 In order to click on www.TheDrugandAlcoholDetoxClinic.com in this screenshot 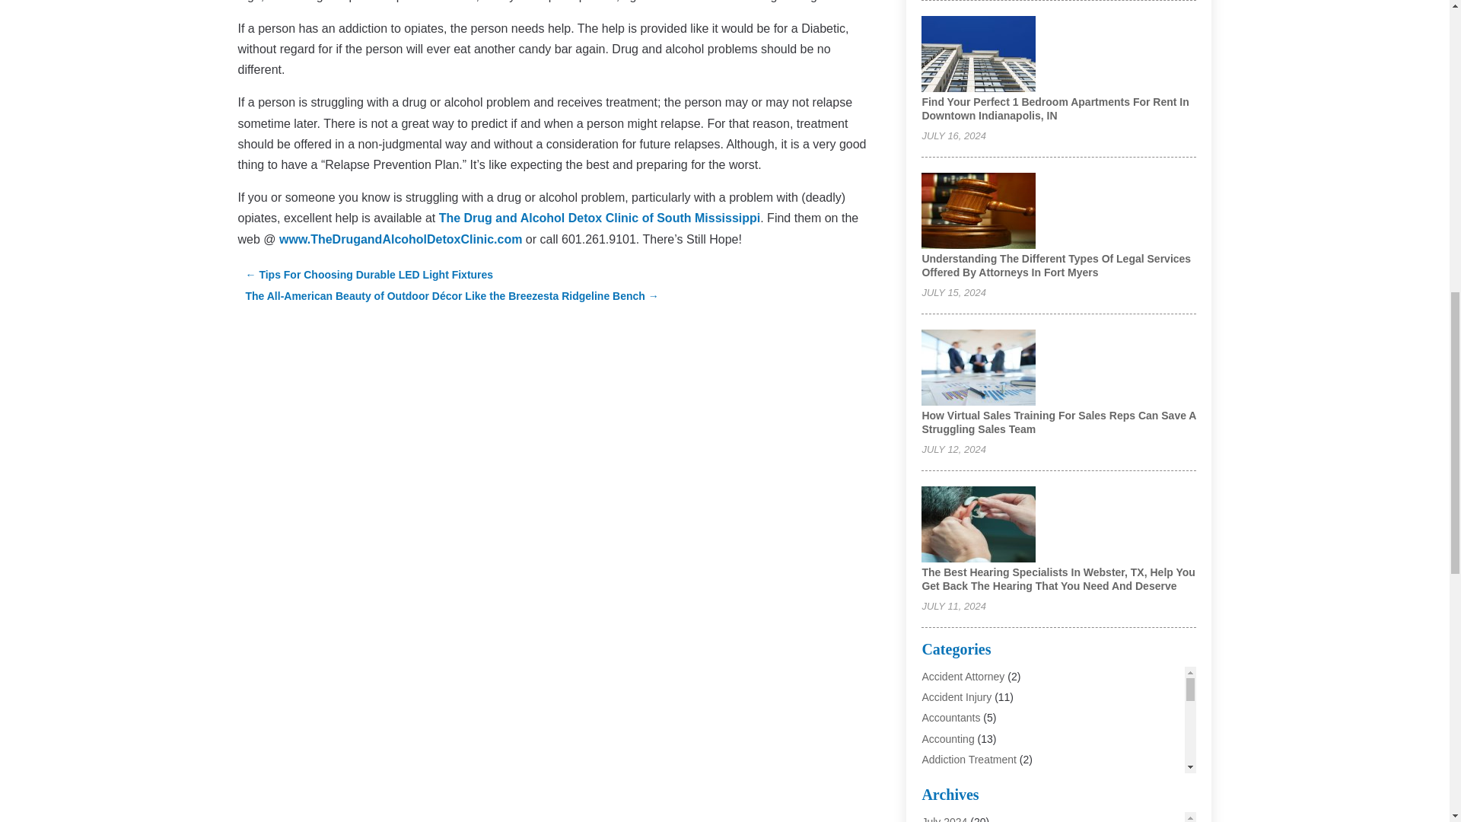, I will do `click(400, 239)`.